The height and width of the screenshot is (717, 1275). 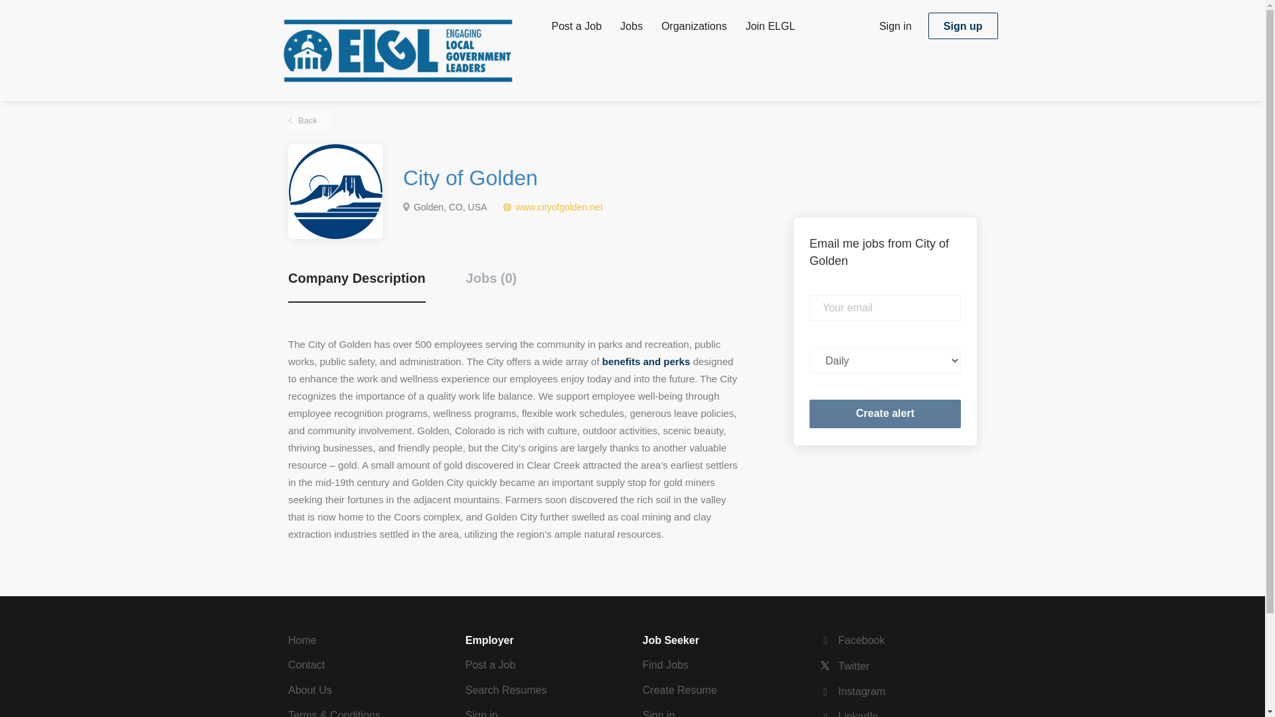 I want to click on Contact, so click(x=306, y=664).